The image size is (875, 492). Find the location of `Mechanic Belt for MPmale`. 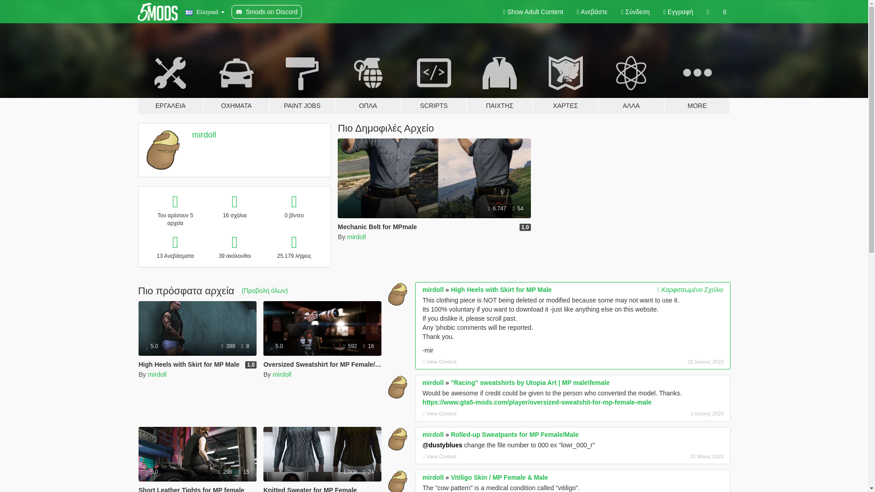

Mechanic Belt for MPmale is located at coordinates (377, 227).